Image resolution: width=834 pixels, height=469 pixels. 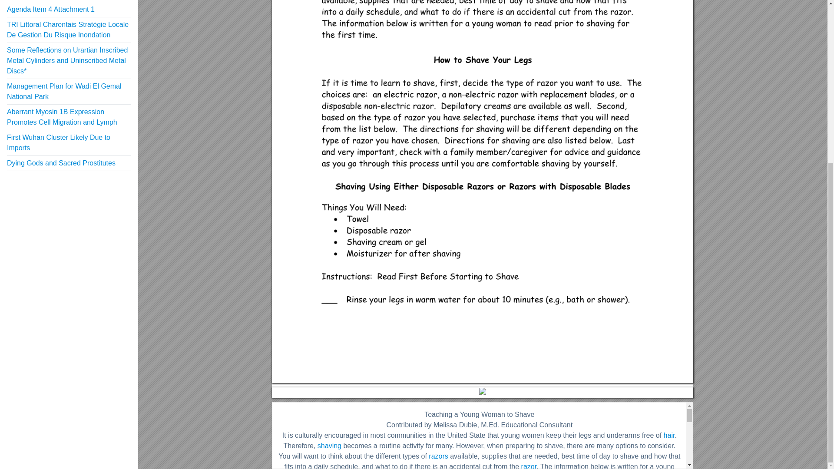 I want to click on Management Plan for Wadi El Gemal National Park, so click(x=64, y=91).